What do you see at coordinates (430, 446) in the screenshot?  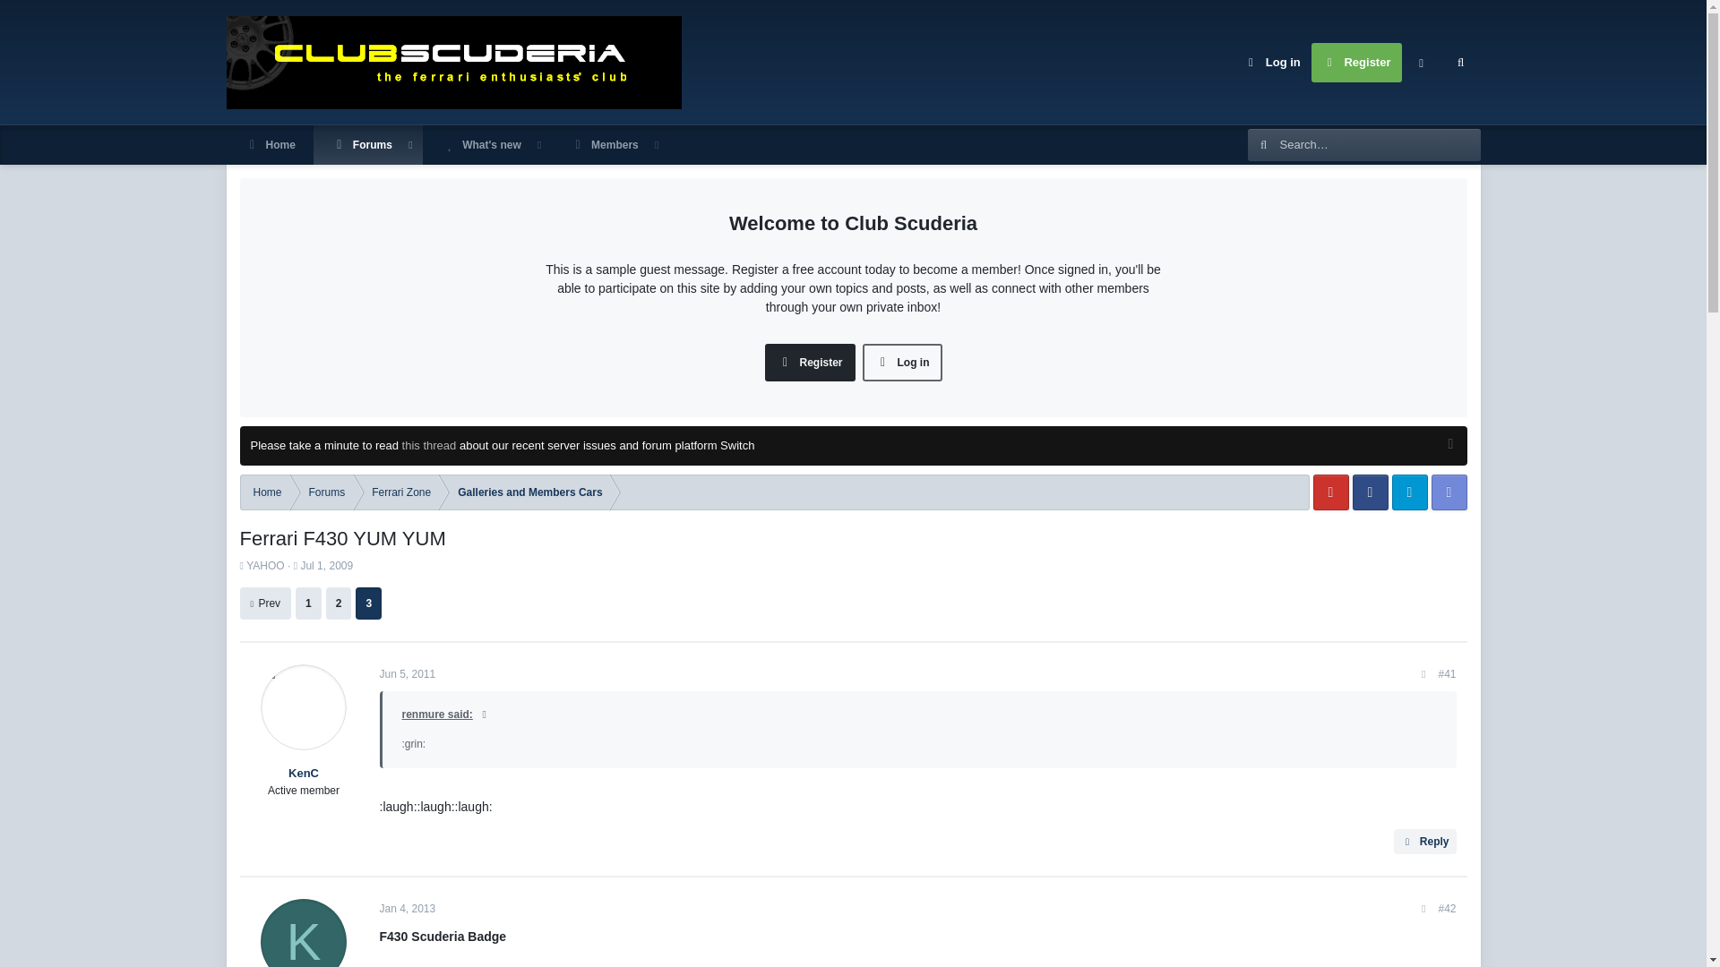 I see `this thread` at bounding box center [430, 446].